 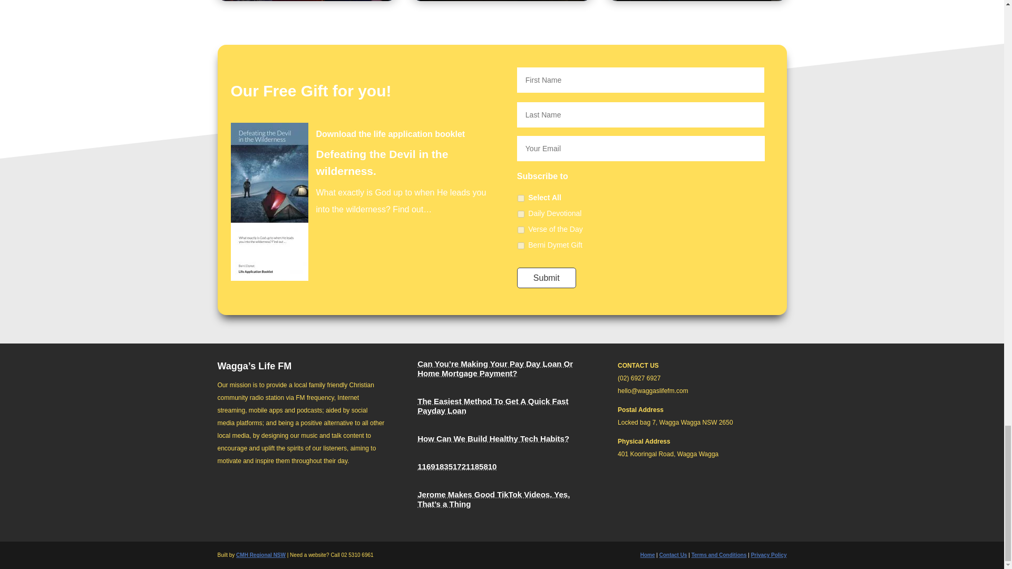 I want to click on Berni Dymet Gift, so click(x=521, y=246).